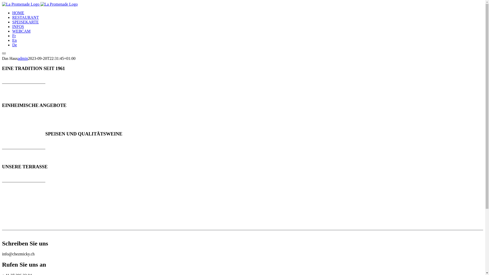 The width and height of the screenshot is (489, 275). Describe the element at coordinates (23, 59) in the screenshot. I see `admin` at that location.